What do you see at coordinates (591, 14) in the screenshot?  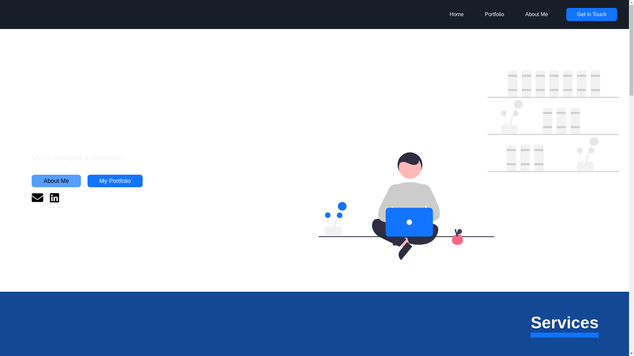 I see `Get in Touch` at bounding box center [591, 14].